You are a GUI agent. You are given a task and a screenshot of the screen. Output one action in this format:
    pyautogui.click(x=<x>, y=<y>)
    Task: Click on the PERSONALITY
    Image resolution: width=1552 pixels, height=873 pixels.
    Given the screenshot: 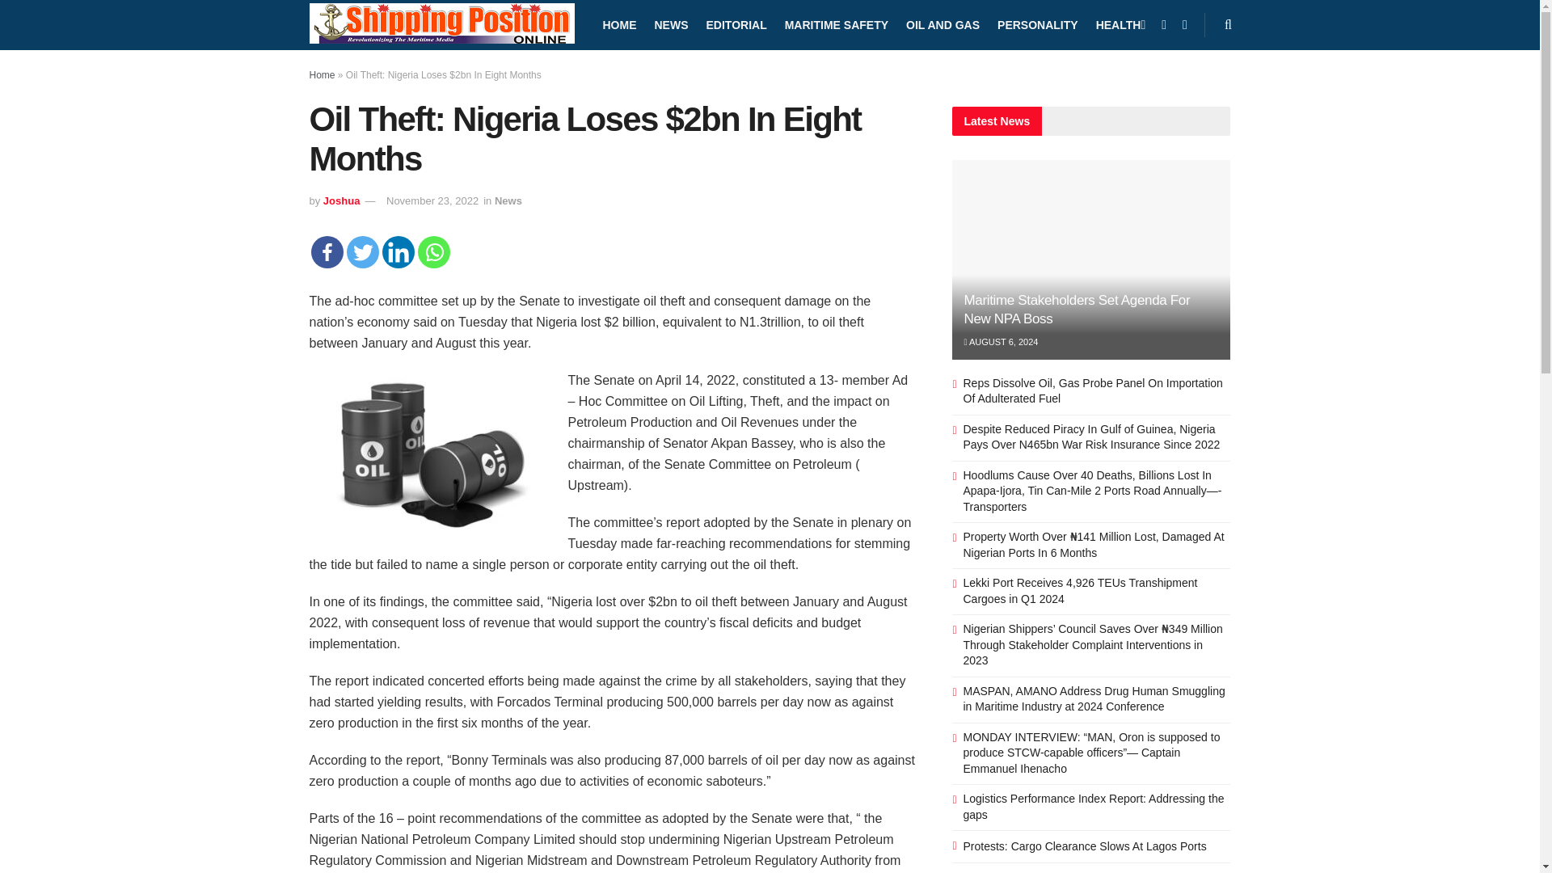 What is the action you would take?
    pyautogui.click(x=1038, y=24)
    